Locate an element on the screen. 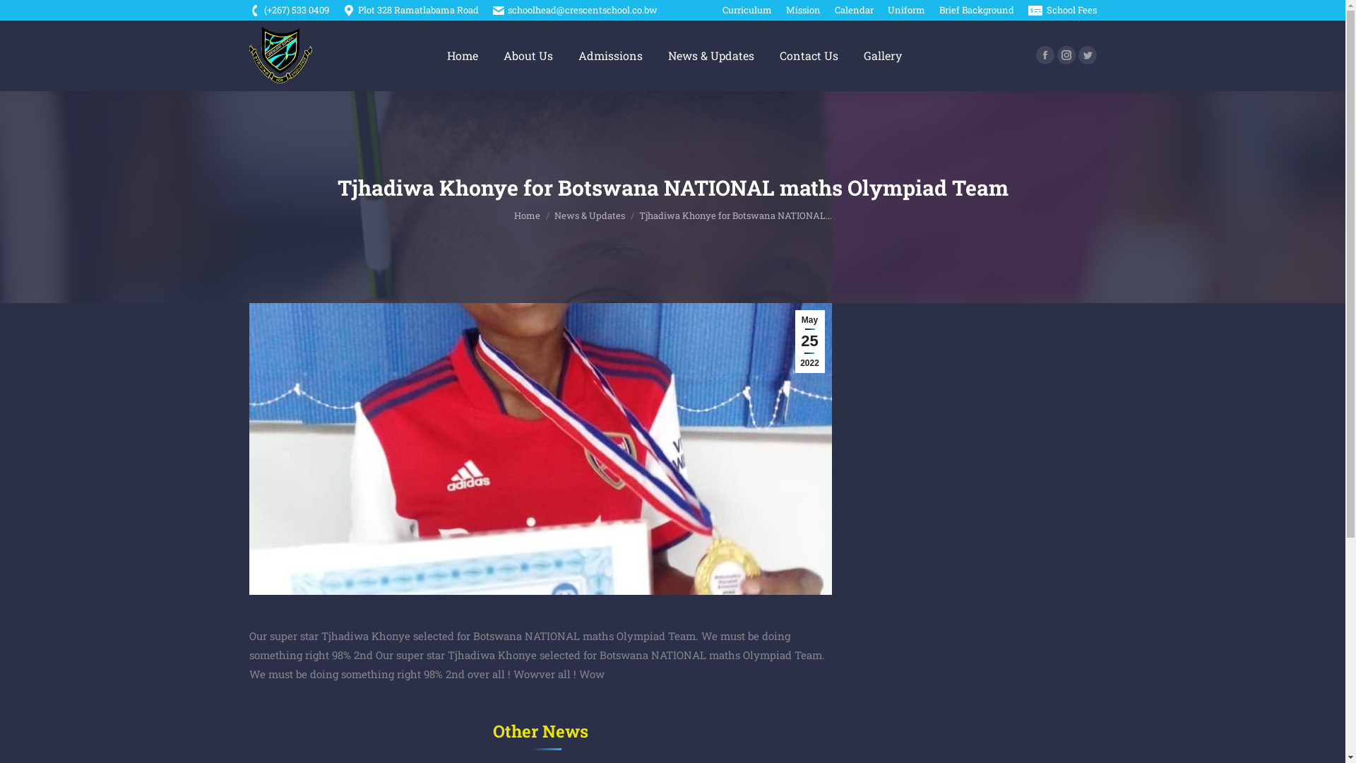  Instagram is located at coordinates (1066, 55).